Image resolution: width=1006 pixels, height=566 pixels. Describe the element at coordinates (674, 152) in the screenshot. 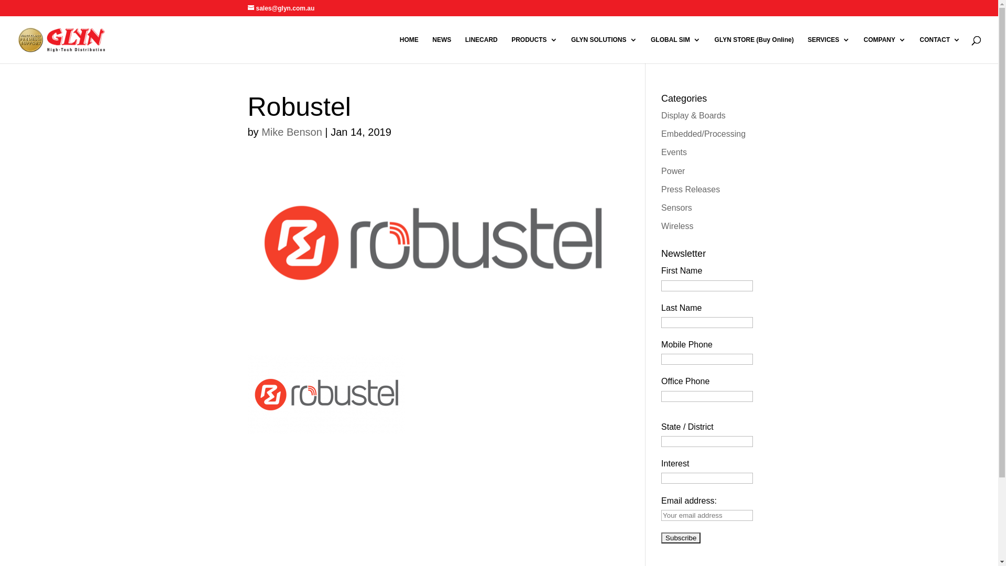

I see `Events` at that location.